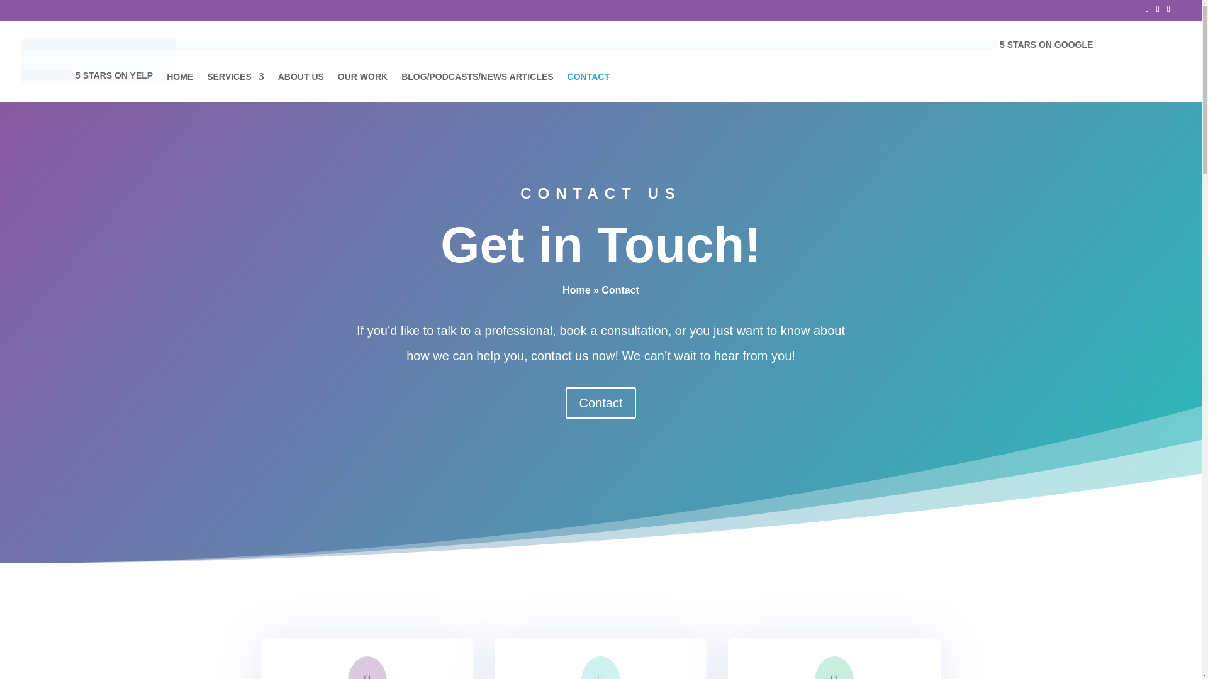  Describe the element at coordinates (235, 87) in the screenshot. I see `SERVICES` at that location.